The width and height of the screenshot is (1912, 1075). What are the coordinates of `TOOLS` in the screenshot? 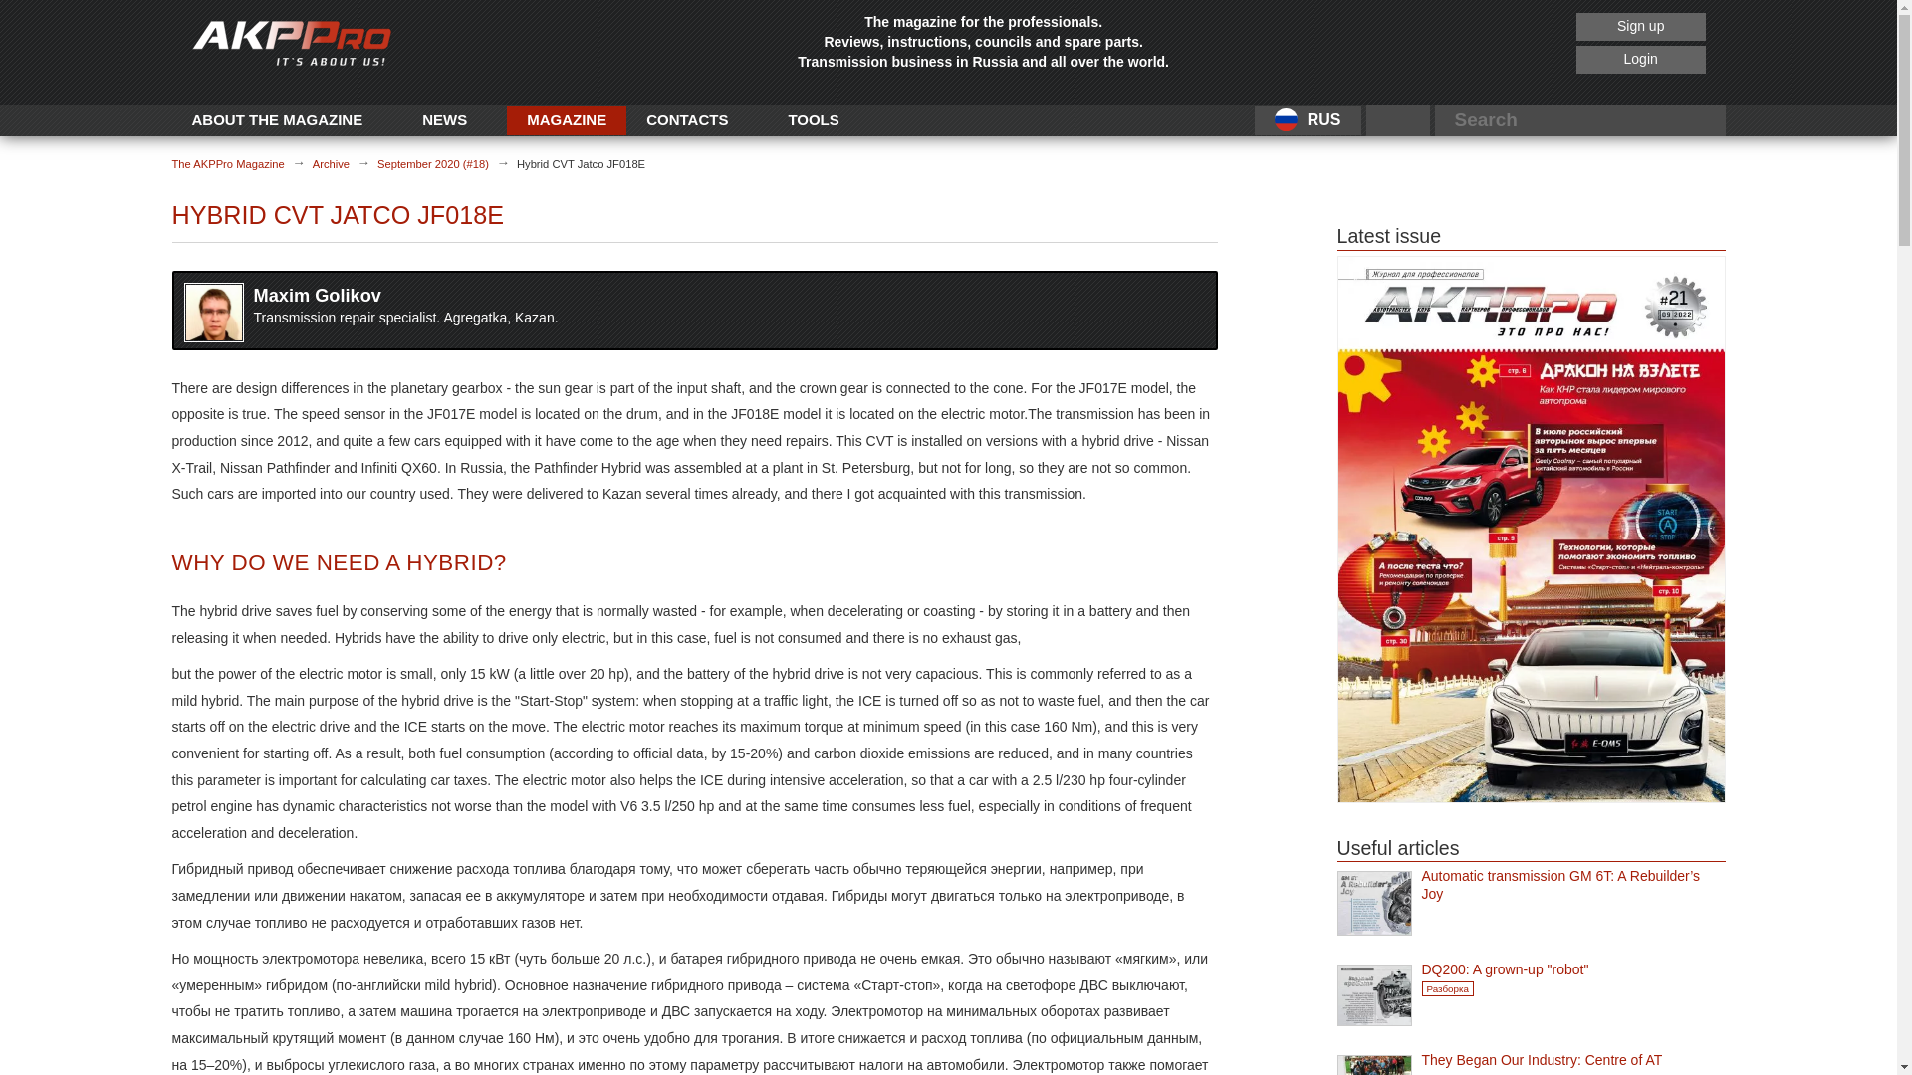 It's located at (813, 119).